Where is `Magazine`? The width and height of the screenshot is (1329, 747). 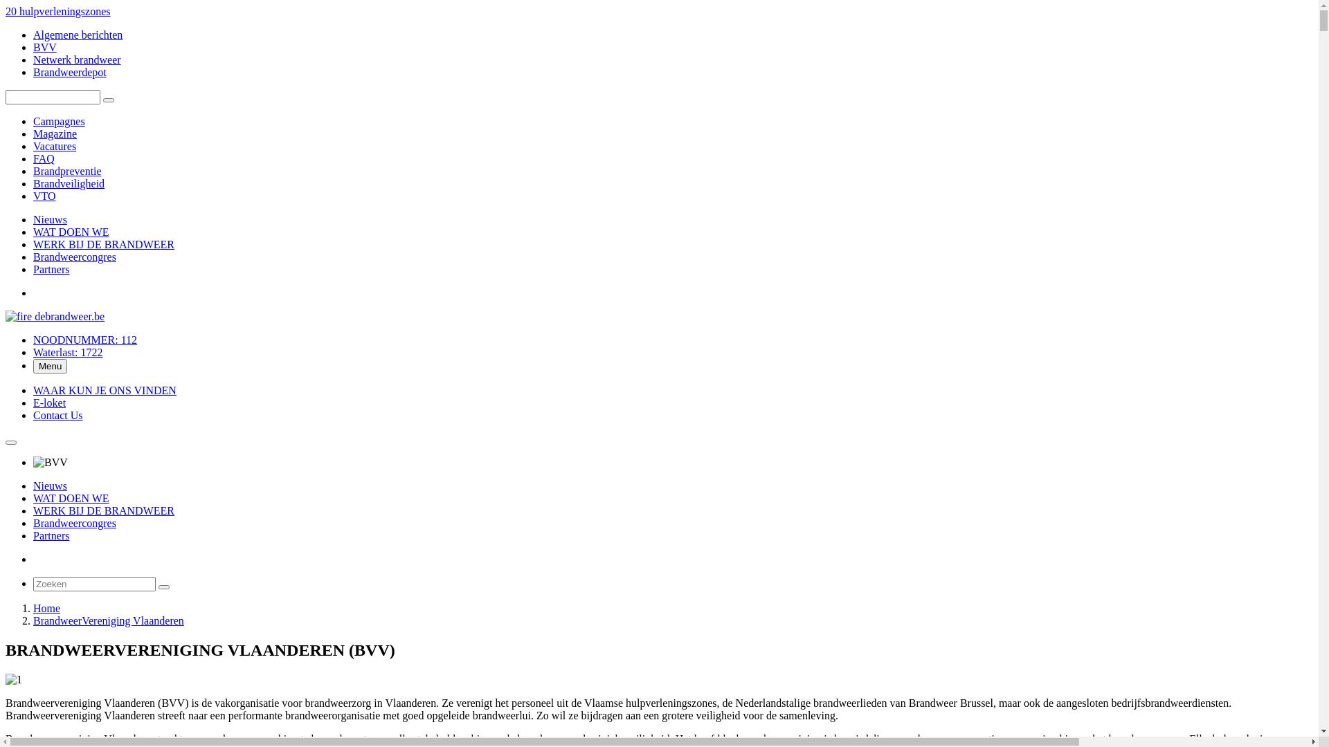
Magazine is located at coordinates (55, 134).